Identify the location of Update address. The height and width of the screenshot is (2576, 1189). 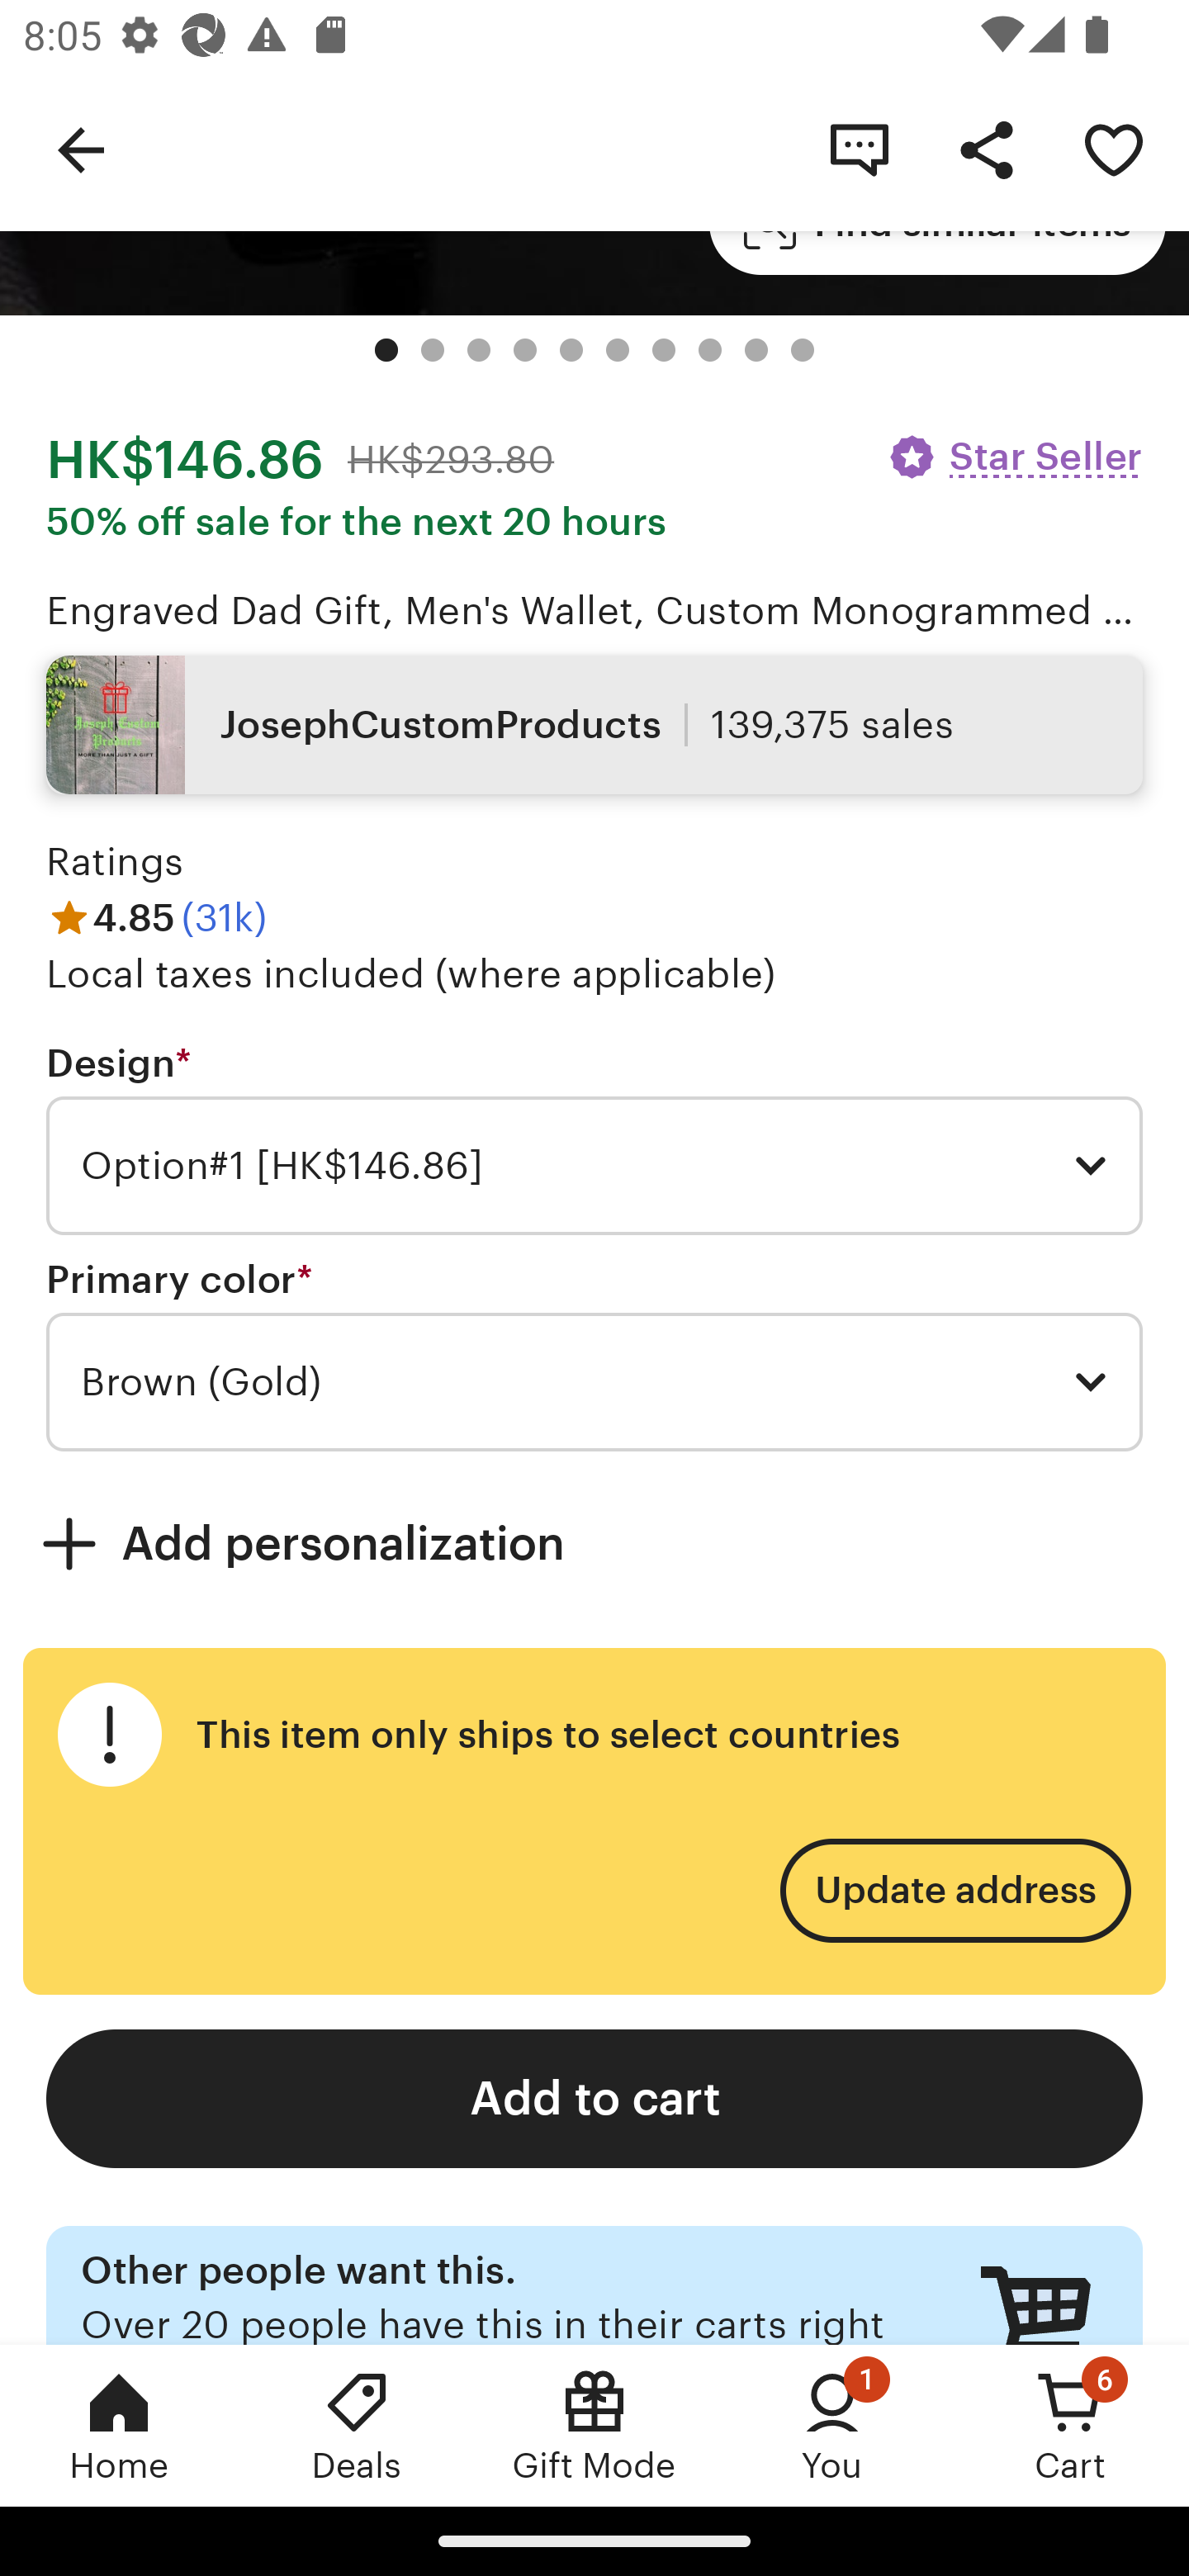
(955, 1891).